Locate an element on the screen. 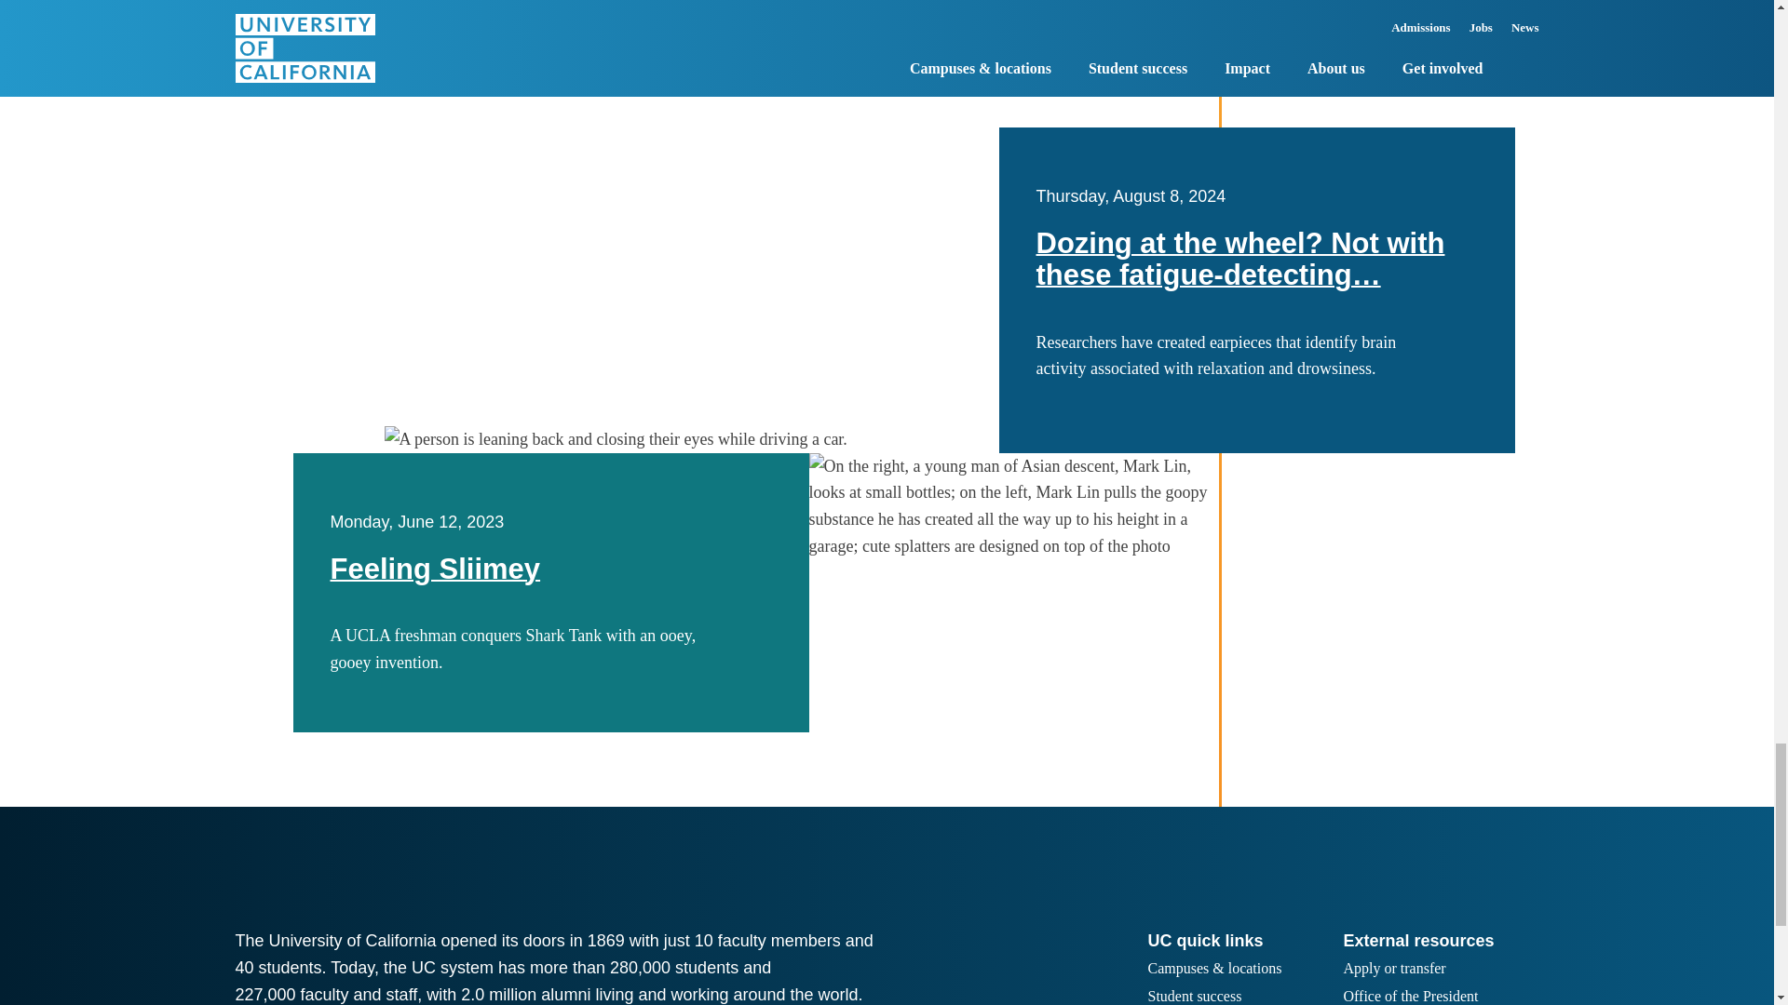  Mark Lin demonstrating his product and how it's made is located at coordinates (1012, 506).